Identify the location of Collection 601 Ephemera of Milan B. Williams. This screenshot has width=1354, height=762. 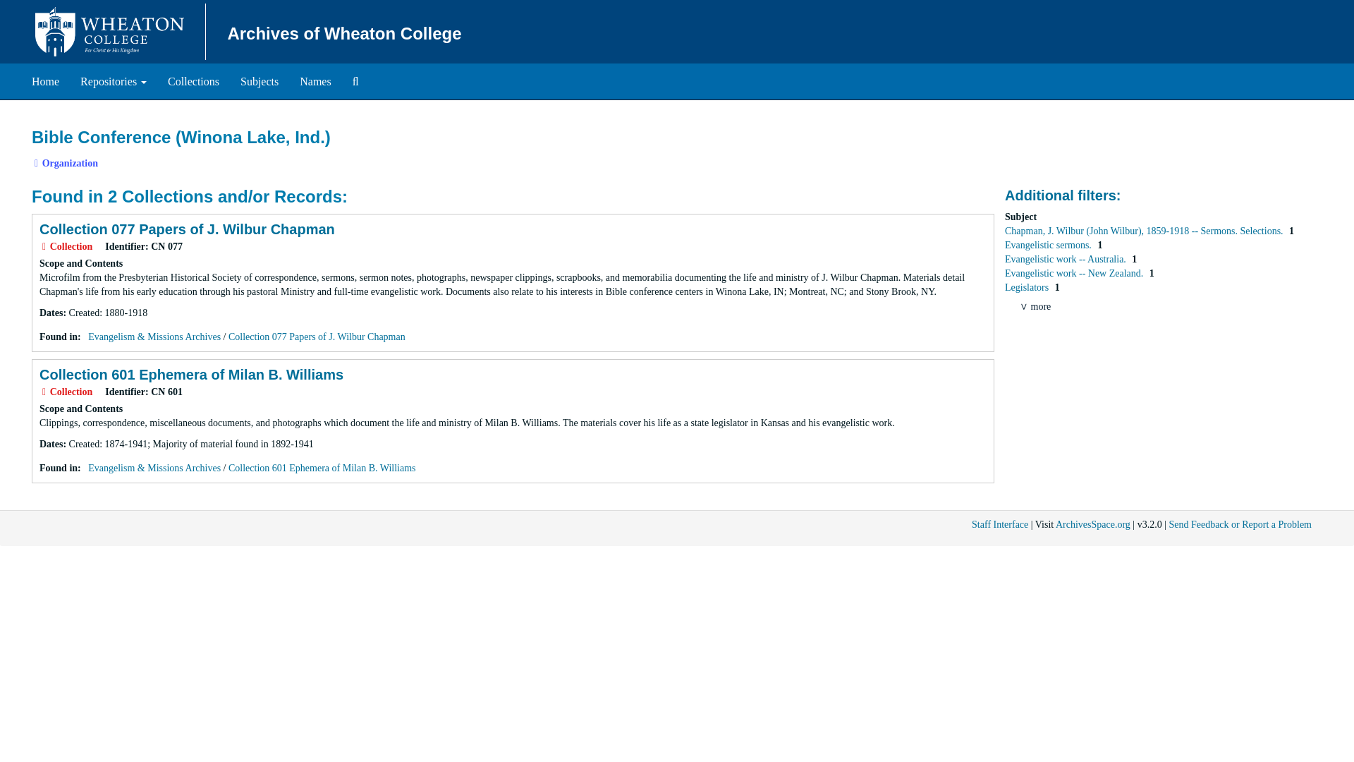
(191, 374).